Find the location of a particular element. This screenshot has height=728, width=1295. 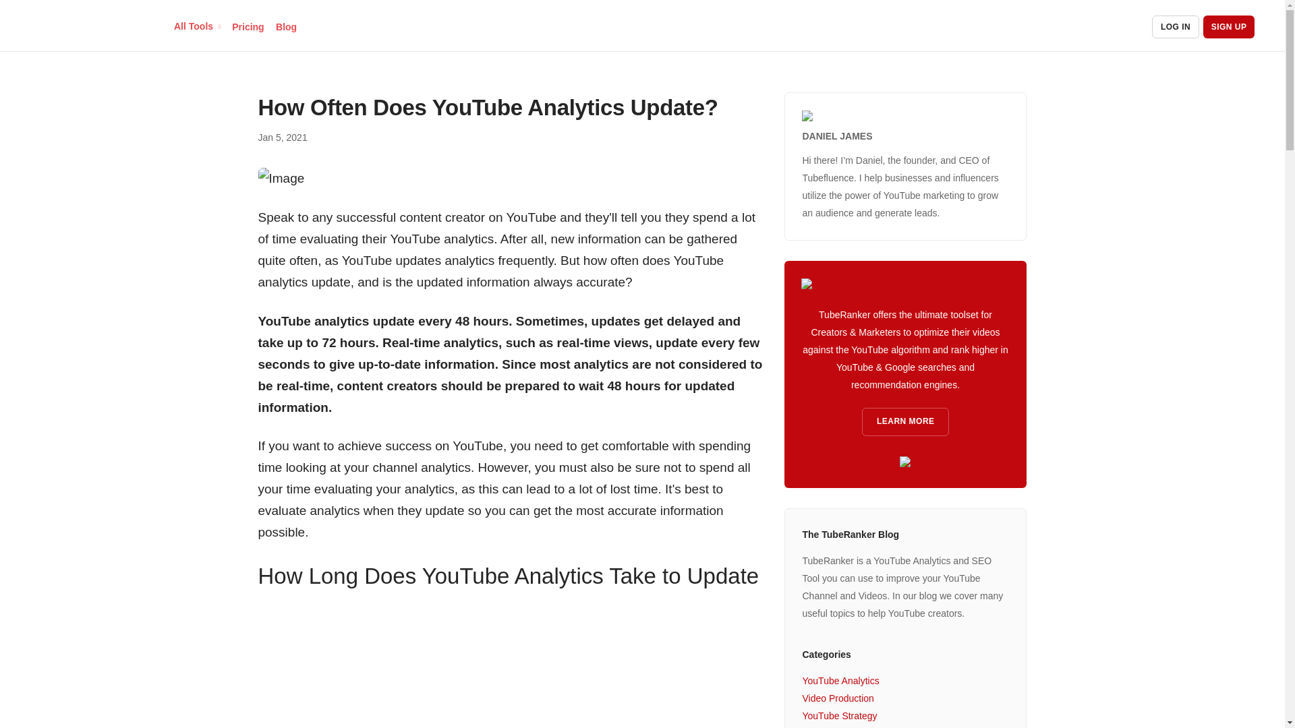

Pricing is located at coordinates (248, 27).